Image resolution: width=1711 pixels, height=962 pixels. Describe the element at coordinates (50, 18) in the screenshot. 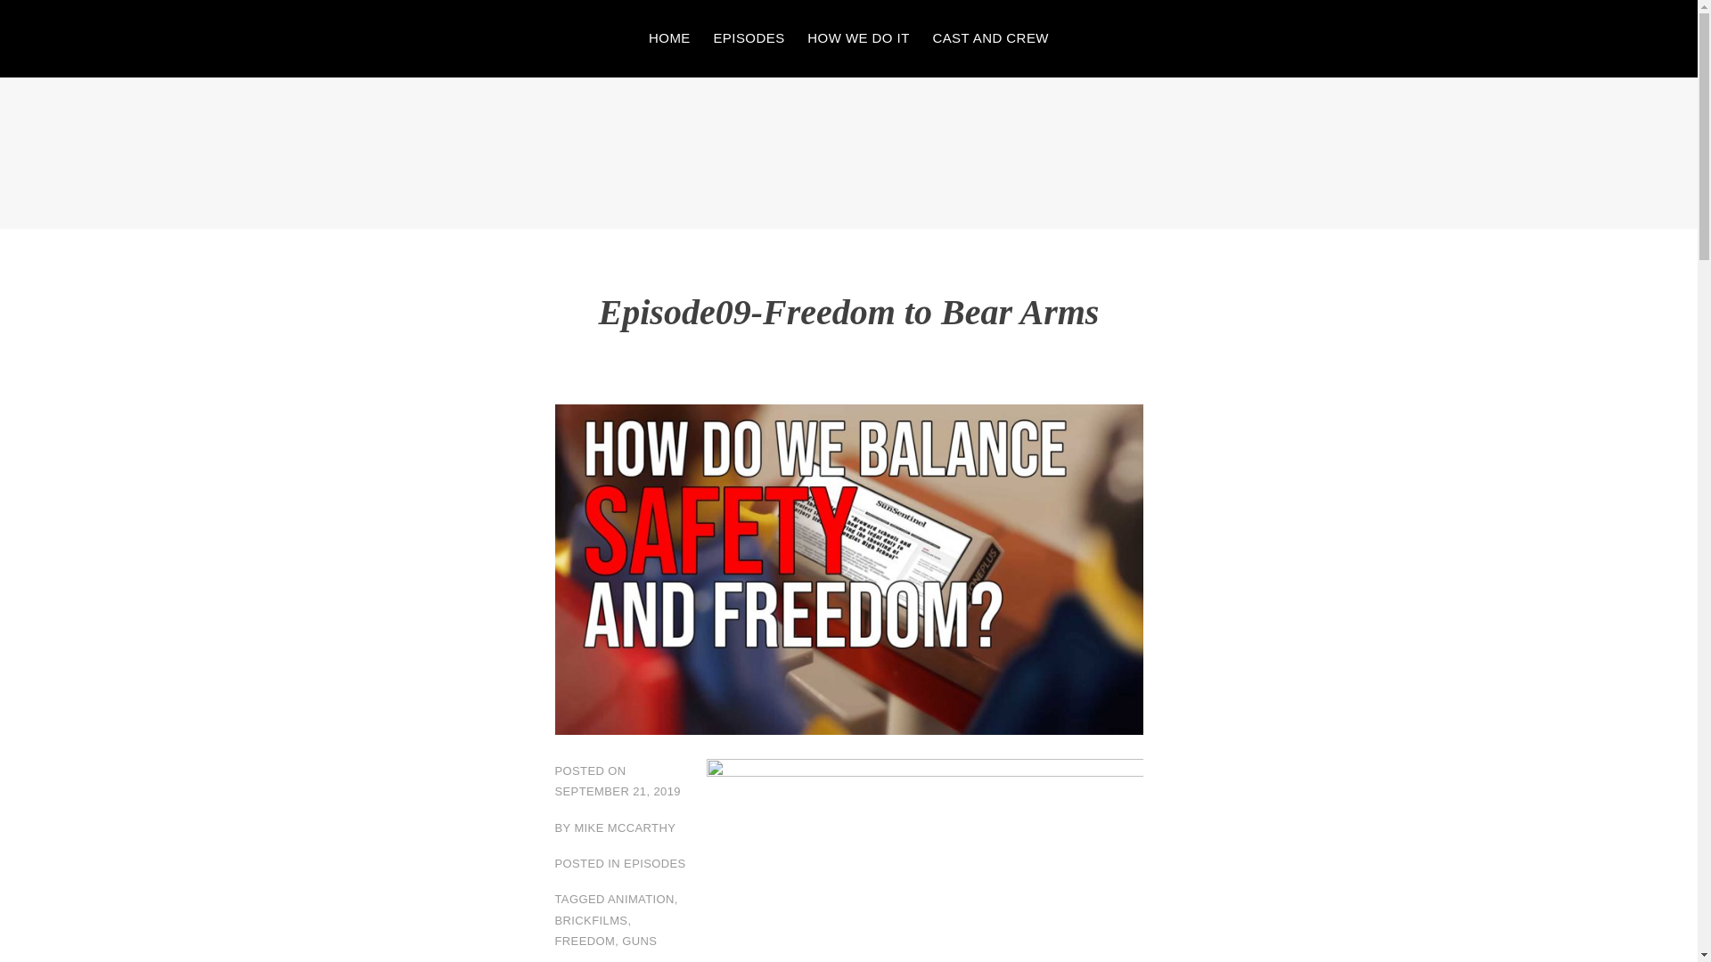

I see `Search` at that location.